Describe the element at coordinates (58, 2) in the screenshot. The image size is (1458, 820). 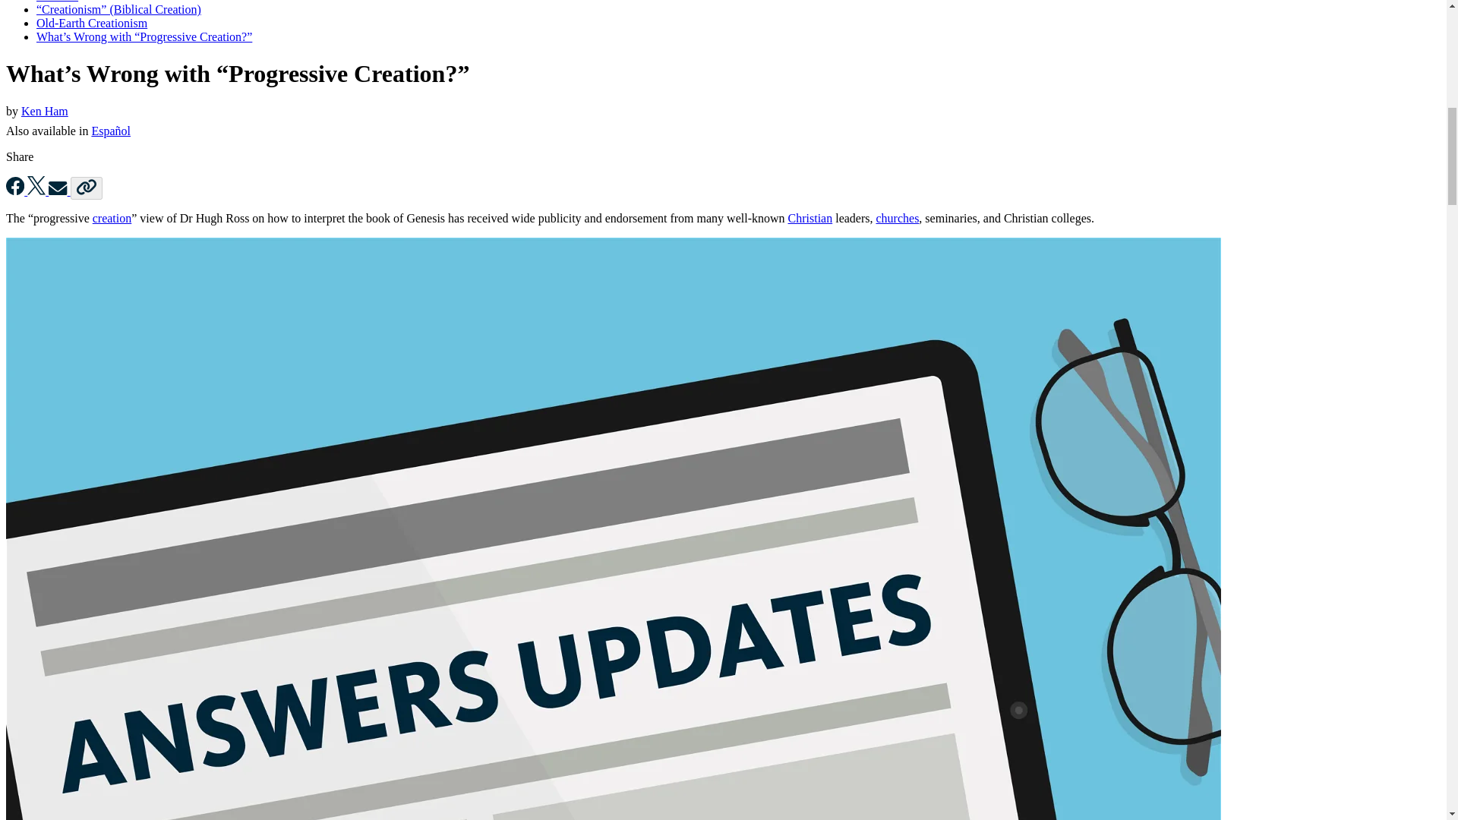
I see `Creation` at that location.